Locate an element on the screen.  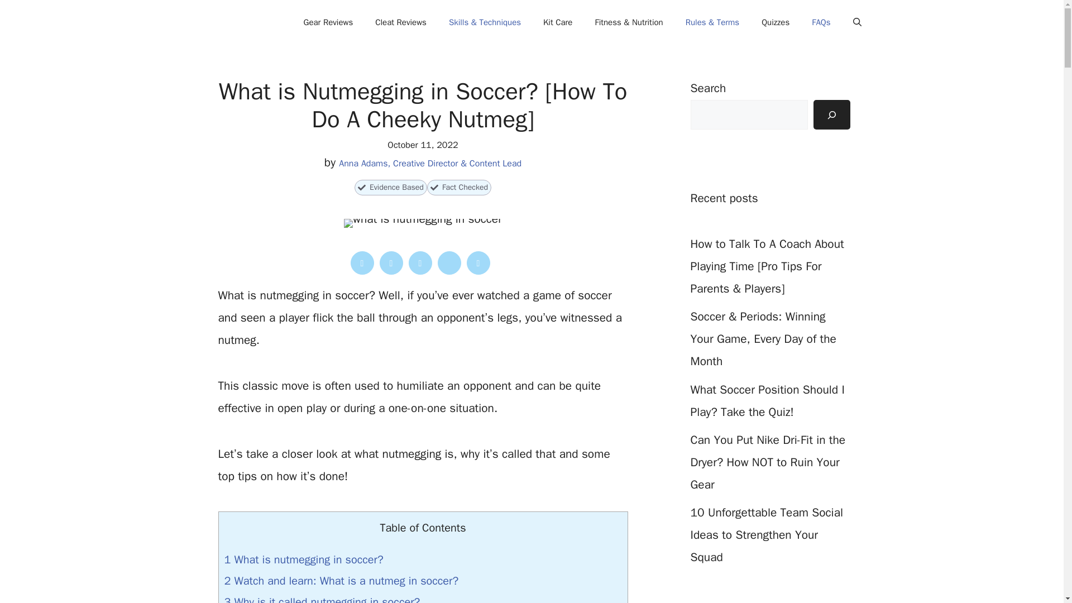
Quizzes is located at coordinates (776, 22).